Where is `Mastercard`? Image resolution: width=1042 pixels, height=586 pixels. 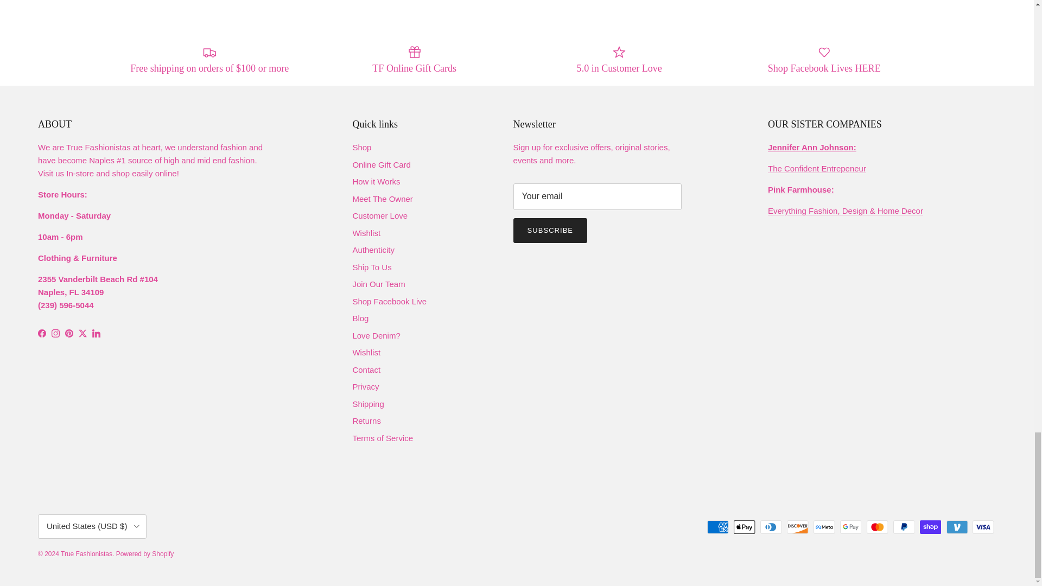
Mastercard is located at coordinates (877, 527).